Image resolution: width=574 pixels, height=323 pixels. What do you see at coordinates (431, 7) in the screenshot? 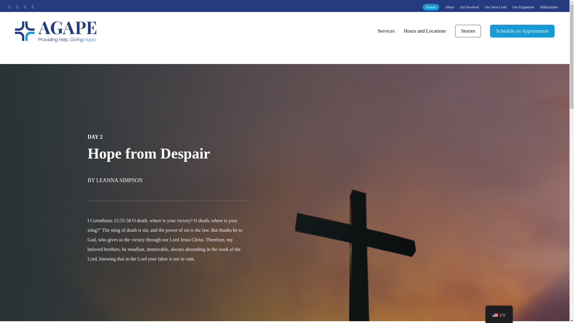
I see `Donate` at bounding box center [431, 7].